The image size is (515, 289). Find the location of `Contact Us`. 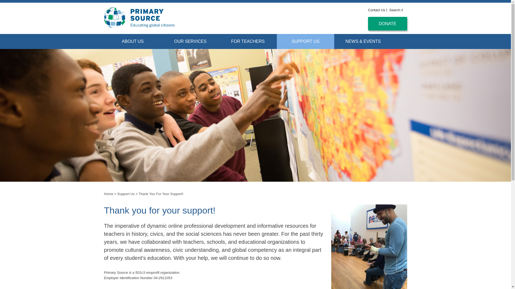

Contact Us is located at coordinates (377, 10).